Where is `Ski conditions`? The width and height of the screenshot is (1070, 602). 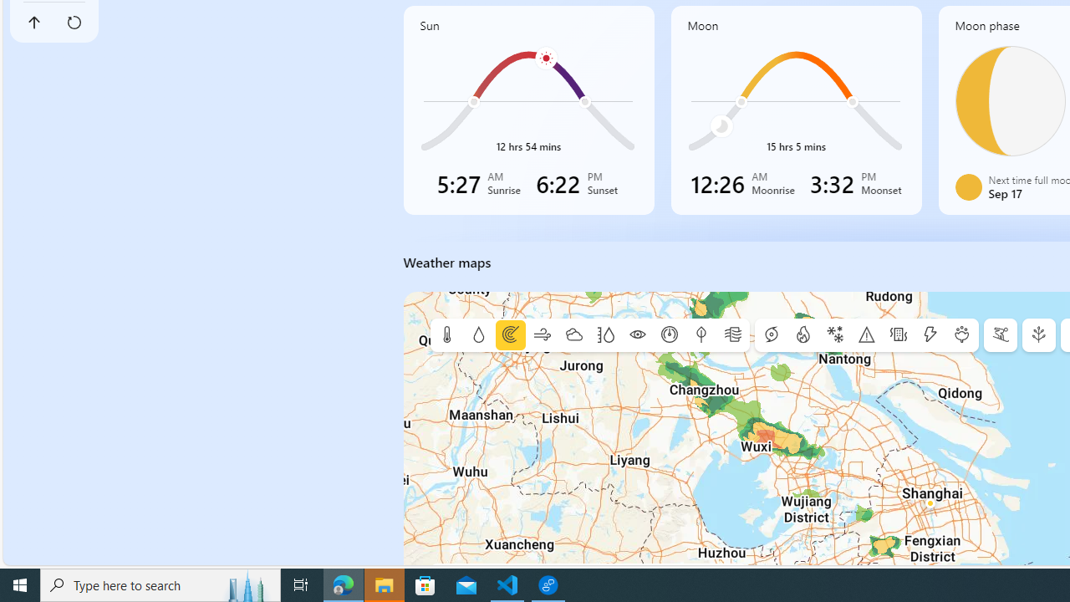
Ski conditions is located at coordinates (1000, 335).